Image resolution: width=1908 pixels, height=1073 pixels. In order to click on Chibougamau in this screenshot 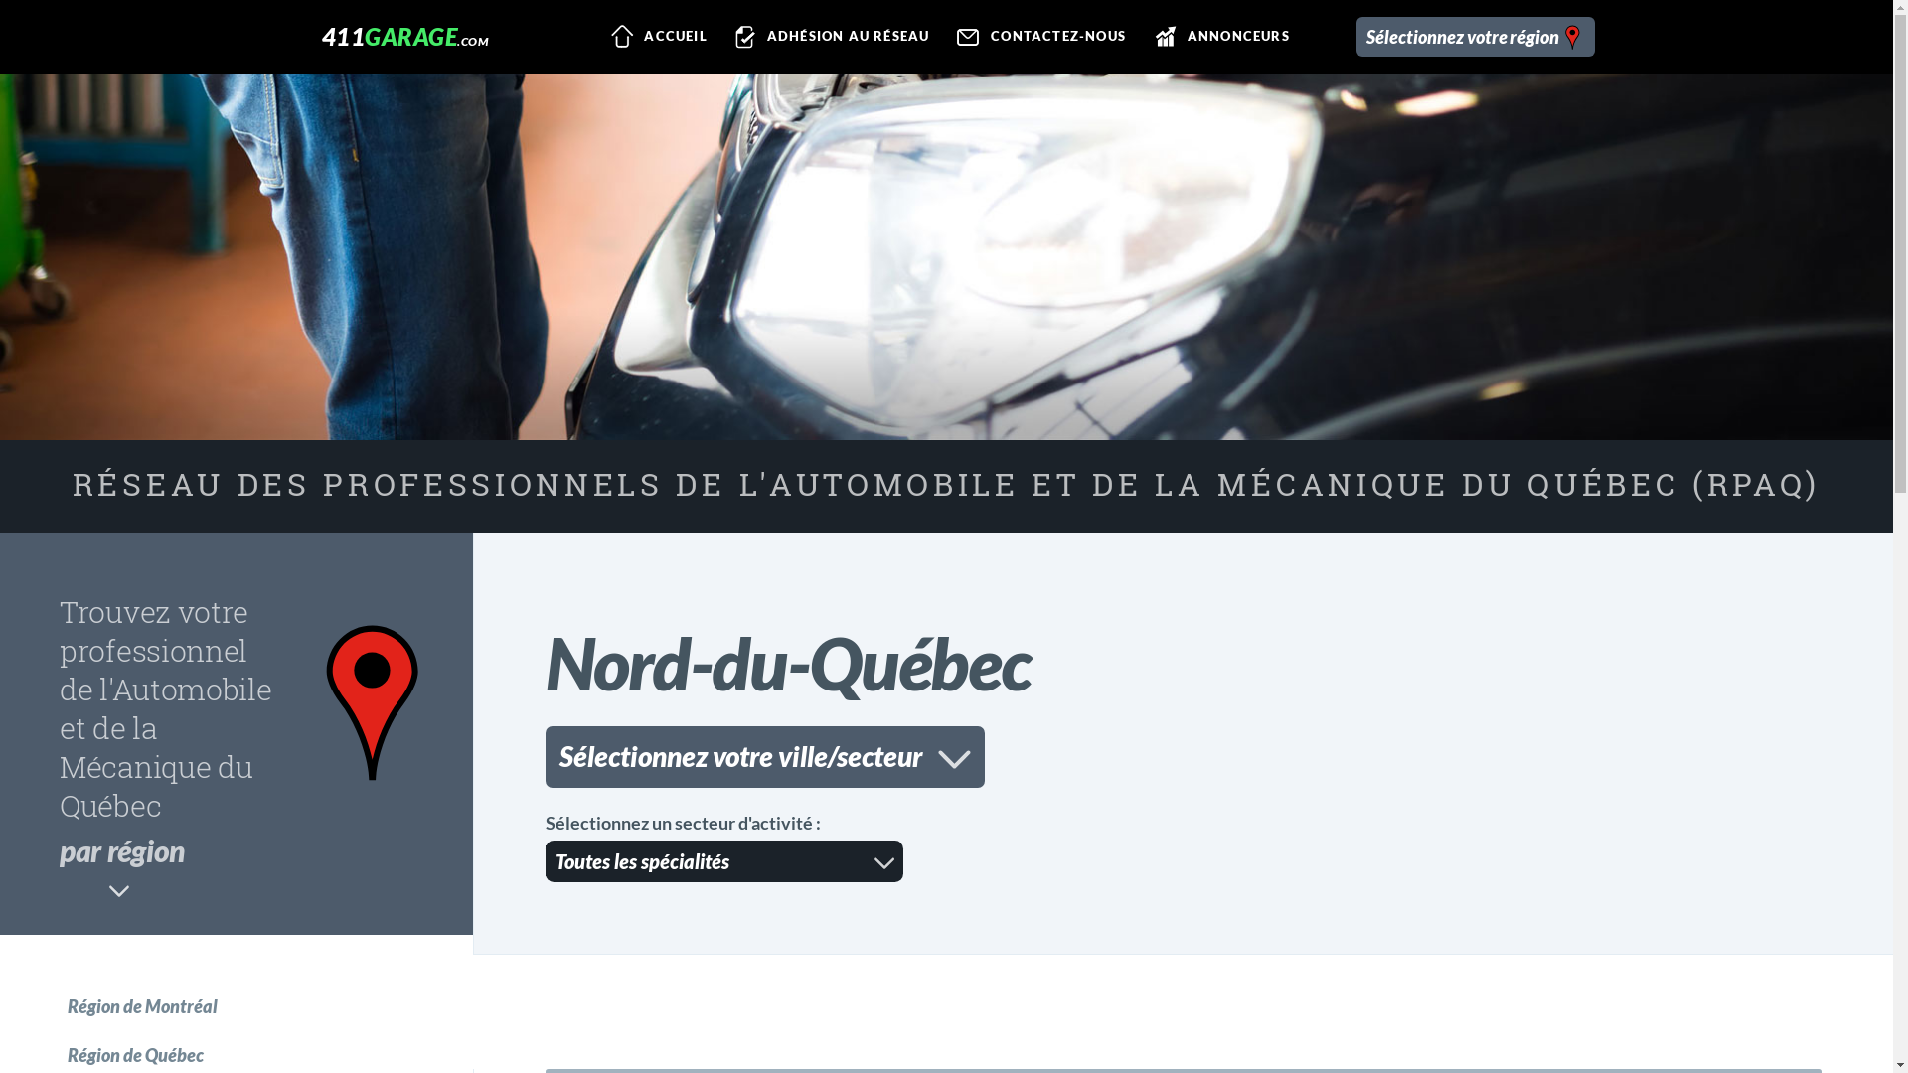, I will do `click(616, 751)`.